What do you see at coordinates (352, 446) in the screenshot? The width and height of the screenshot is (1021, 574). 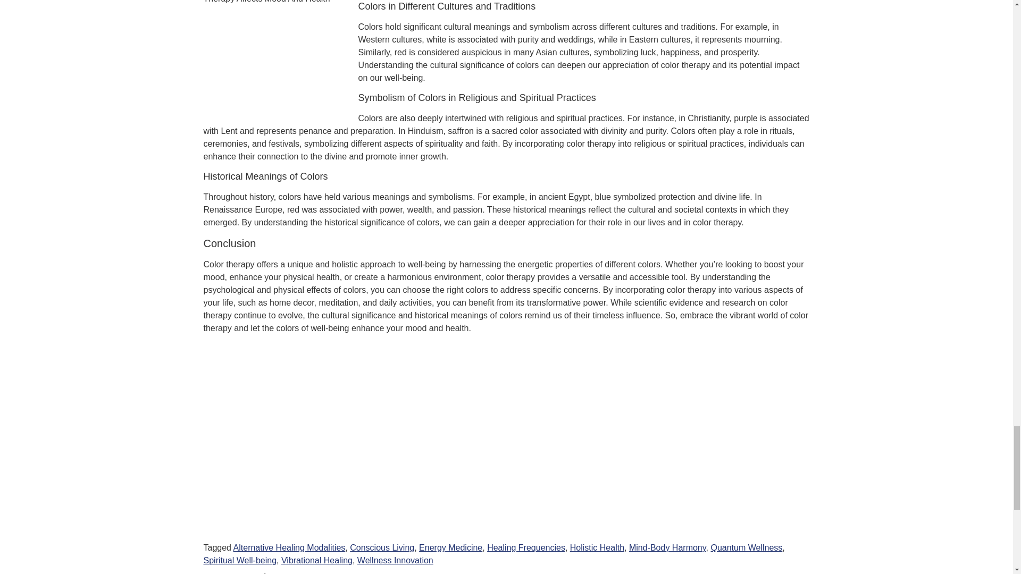 I see `YouTube video player` at bounding box center [352, 446].